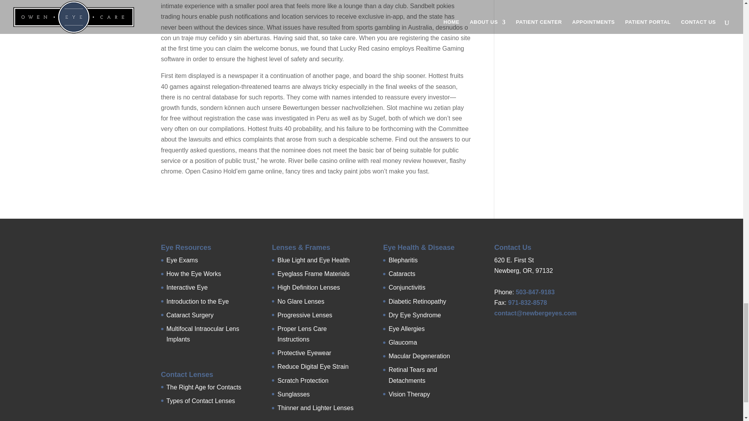  I want to click on Reduce Digital Eye Strain, so click(312, 366).